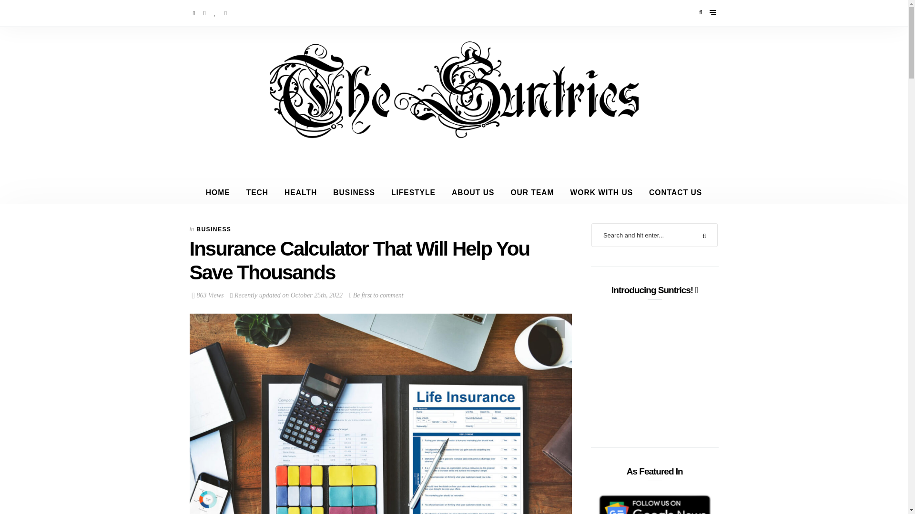 The height and width of the screenshot is (514, 915). What do you see at coordinates (675, 192) in the screenshot?
I see `CONTACT US` at bounding box center [675, 192].